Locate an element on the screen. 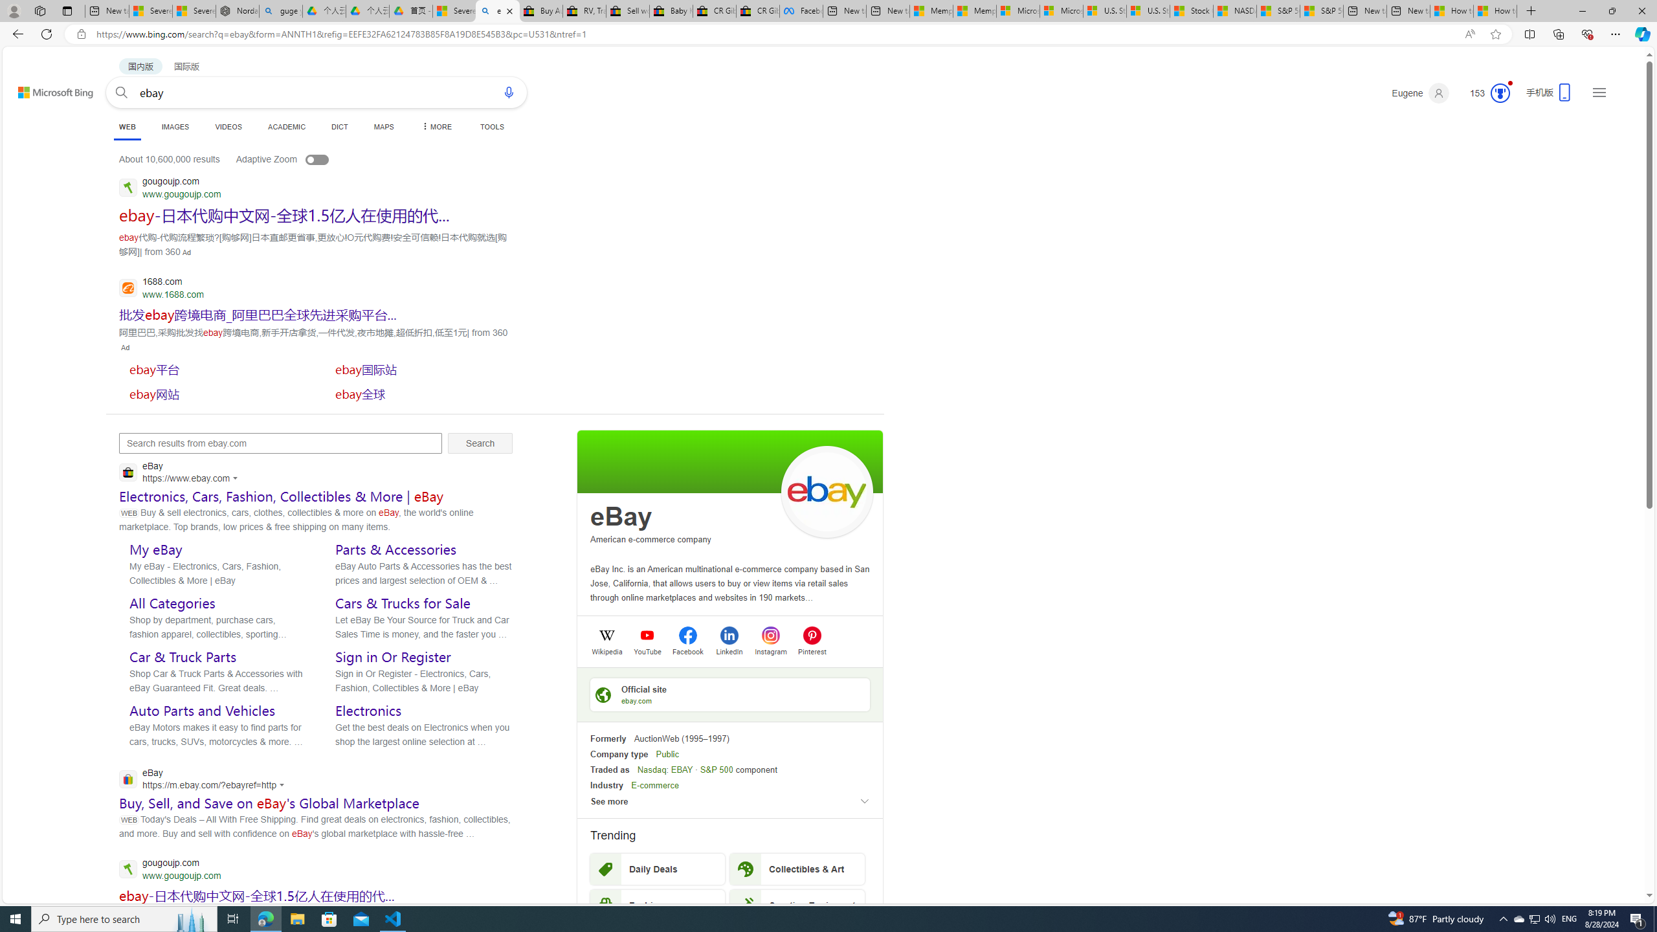 Image resolution: width=1657 pixels, height=932 pixels. S&P 500 is located at coordinates (717, 770).